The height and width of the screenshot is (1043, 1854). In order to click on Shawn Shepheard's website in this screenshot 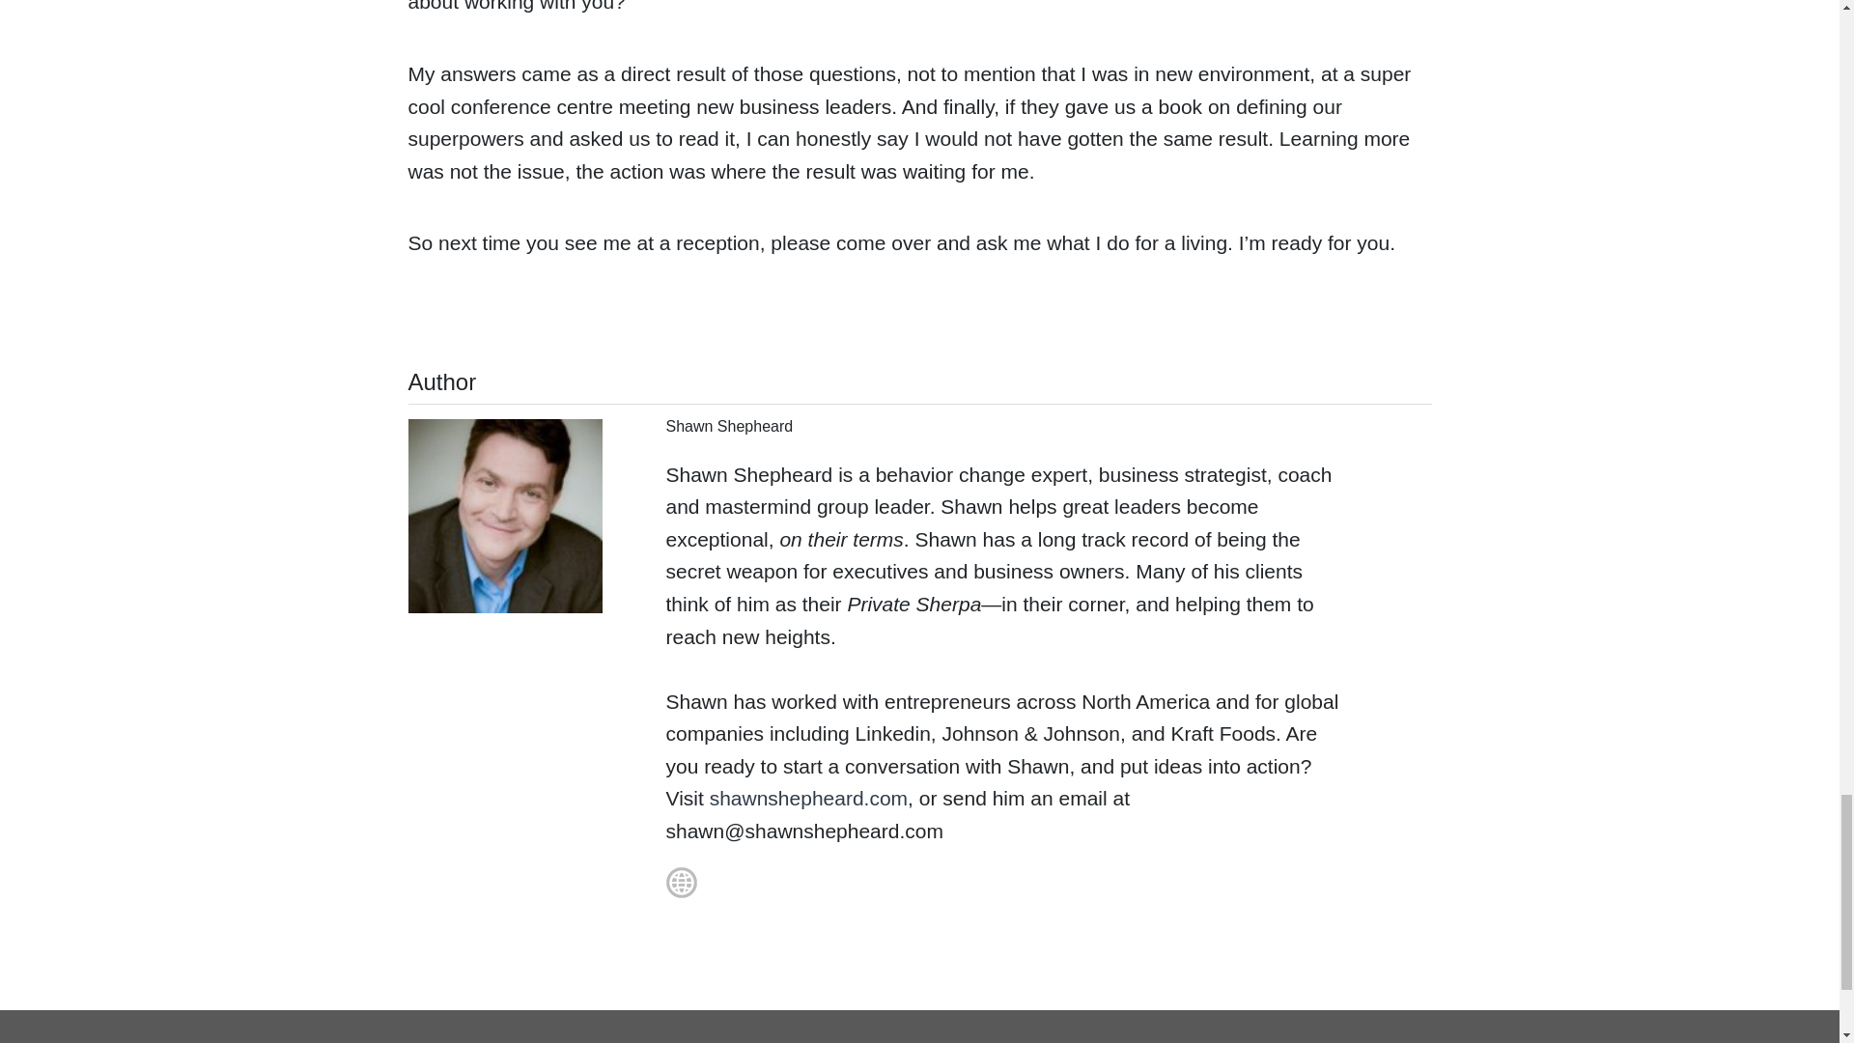, I will do `click(662, 897)`.